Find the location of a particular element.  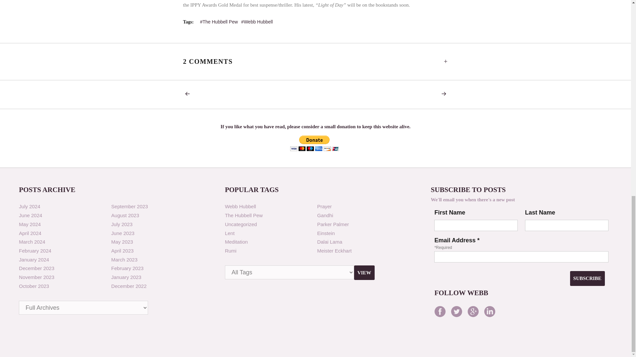

Uncategorized Tag is located at coordinates (241, 224).